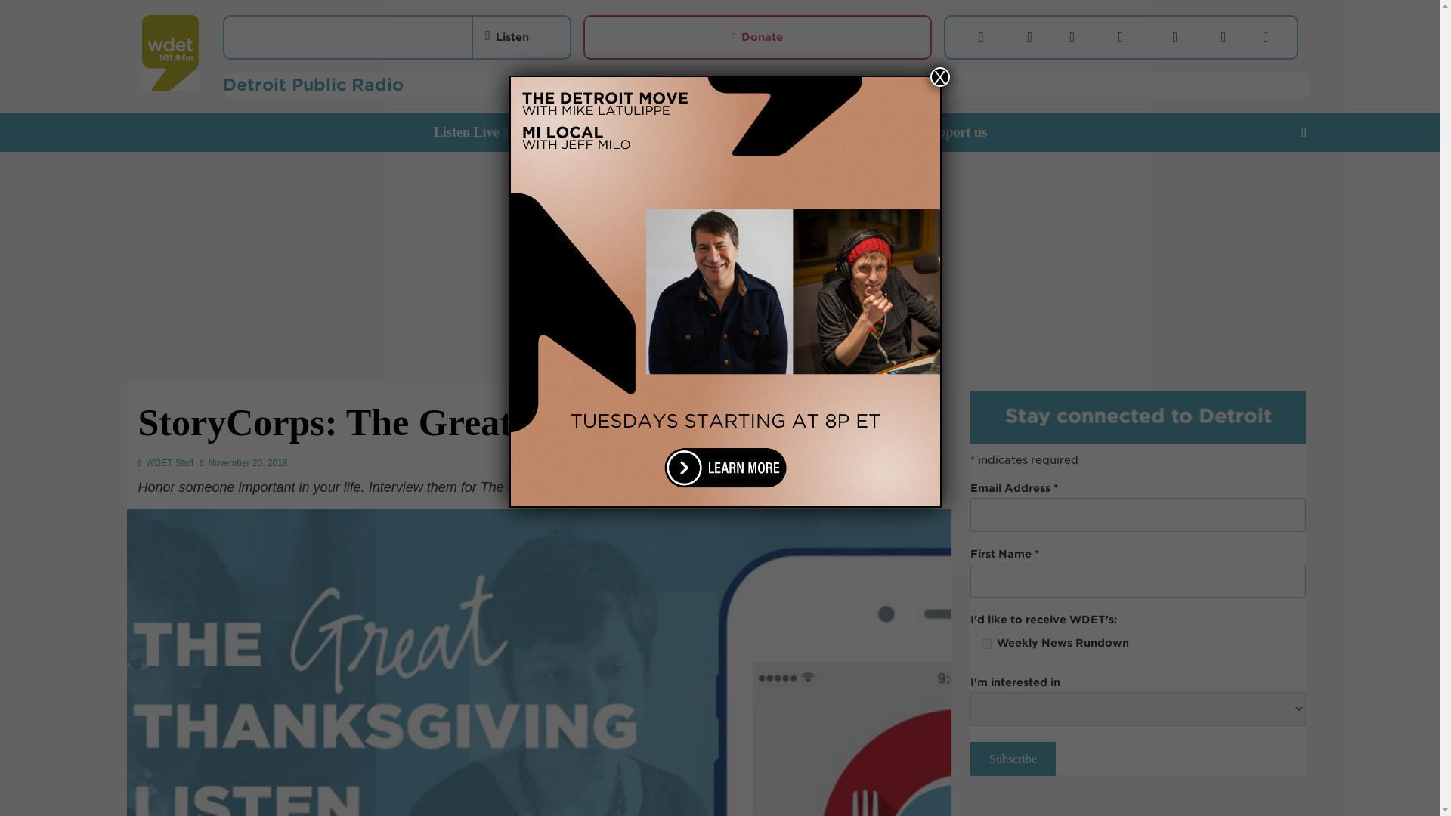  I want to click on Schedule, so click(747, 132).